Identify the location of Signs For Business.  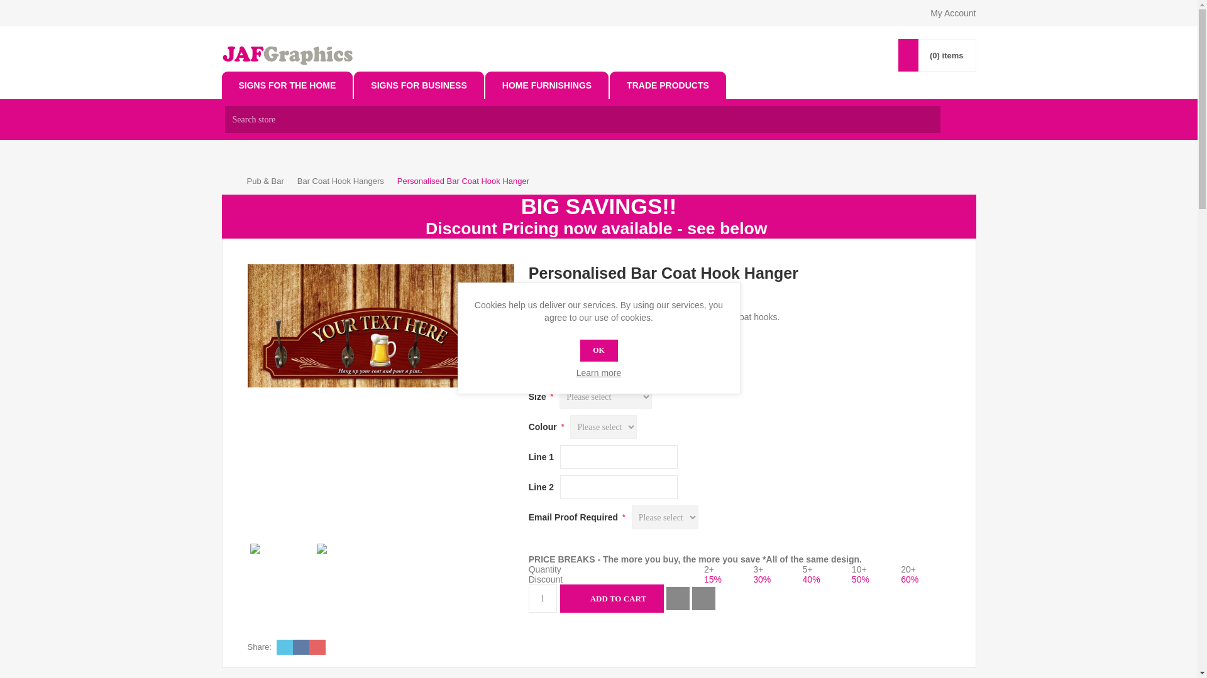
(419, 85).